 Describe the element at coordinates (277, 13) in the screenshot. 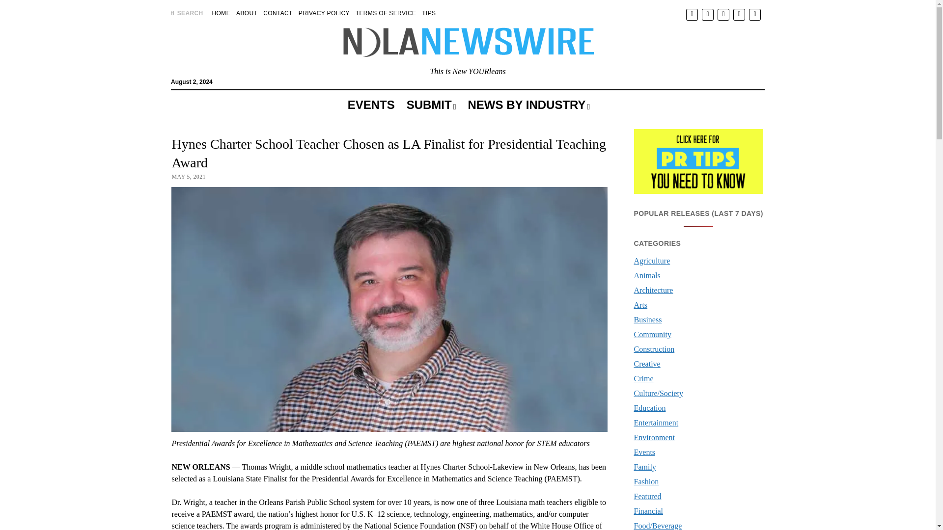

I see `CONTACT` at that location.